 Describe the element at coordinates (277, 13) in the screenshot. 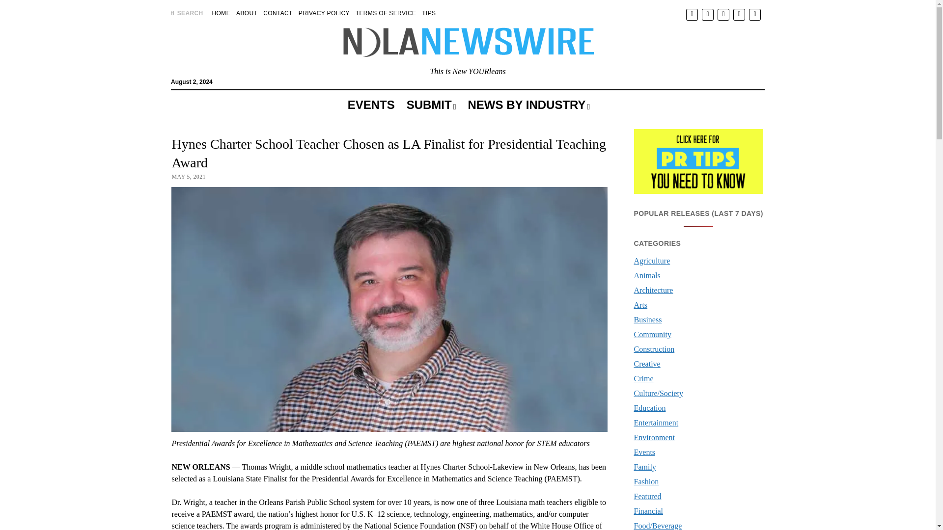

I see `CONTACT` at that location.